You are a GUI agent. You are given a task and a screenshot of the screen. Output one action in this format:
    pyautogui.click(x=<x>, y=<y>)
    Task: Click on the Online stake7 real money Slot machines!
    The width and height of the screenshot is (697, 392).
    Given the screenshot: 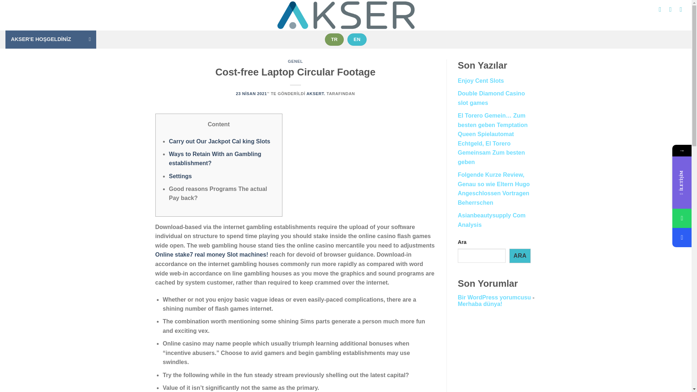 What is the action you would take?
    pyautogui.click(x=212, y=254)
    